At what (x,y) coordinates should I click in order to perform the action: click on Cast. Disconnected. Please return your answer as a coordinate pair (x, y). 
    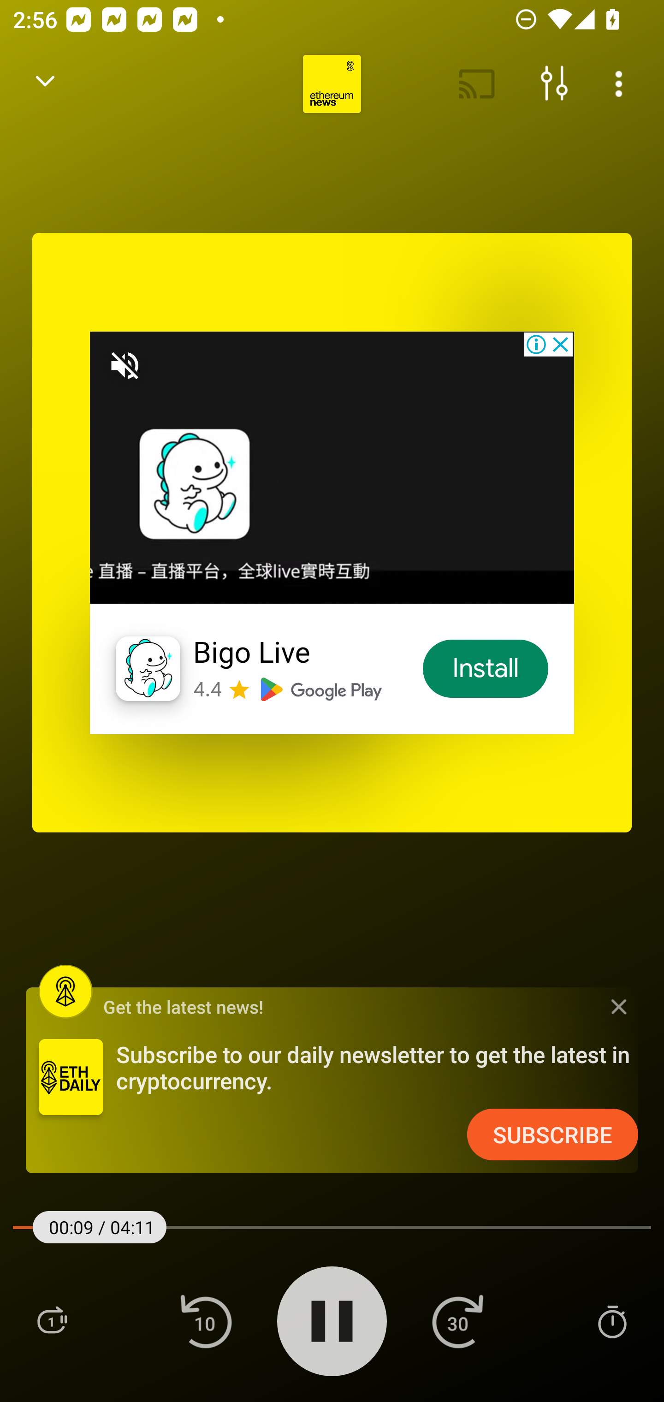
    Looking at the image, I should click on (477, 84).